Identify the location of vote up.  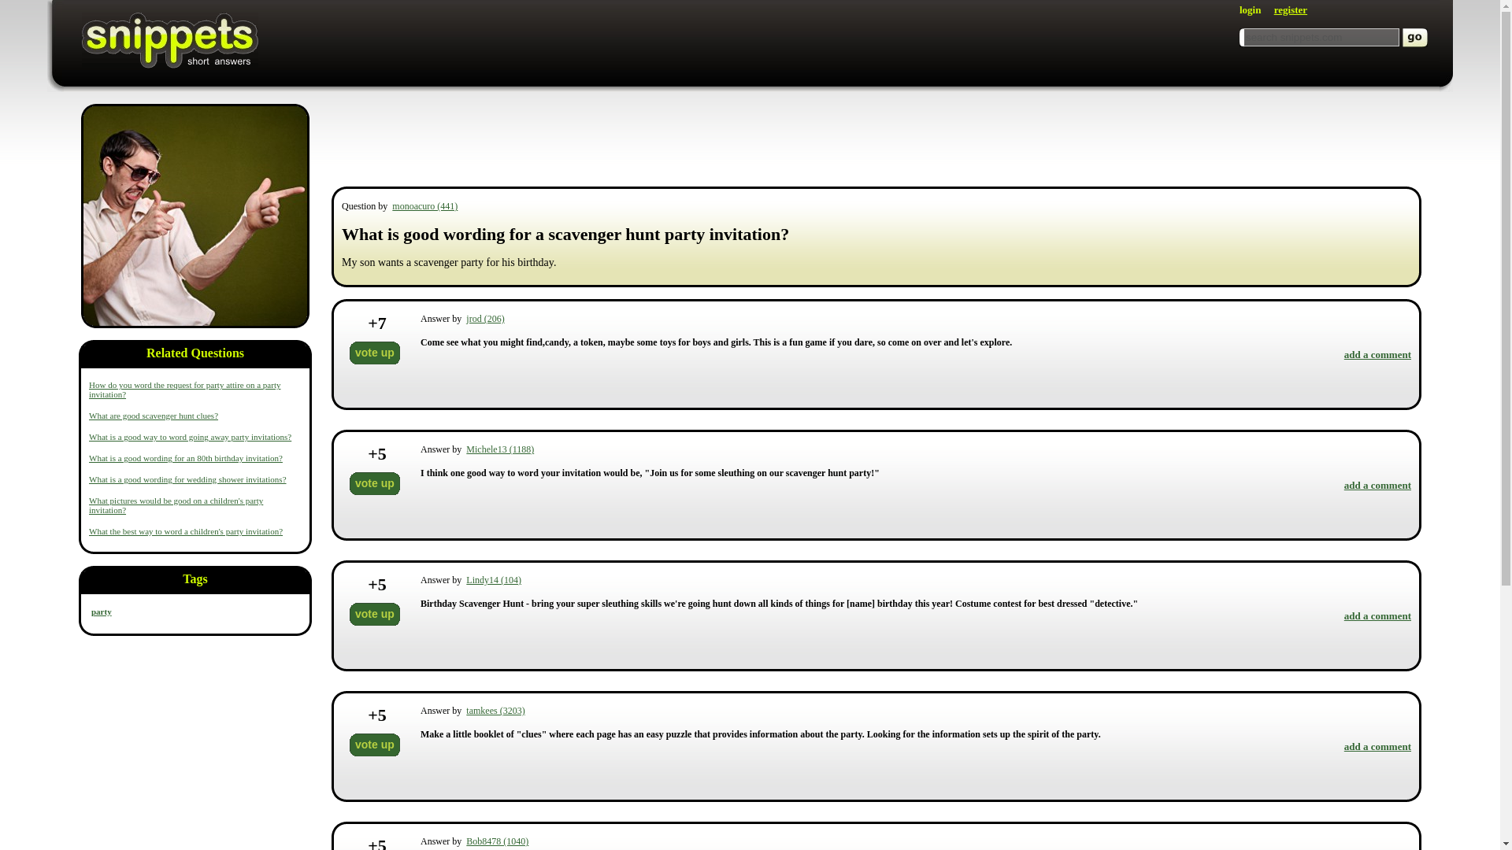
(375, 614).